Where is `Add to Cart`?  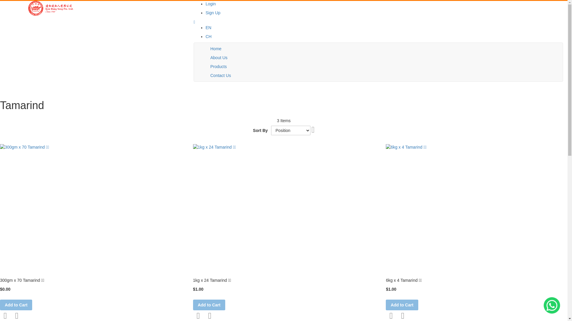
Add to Cart is located at coordinates (402, 305).